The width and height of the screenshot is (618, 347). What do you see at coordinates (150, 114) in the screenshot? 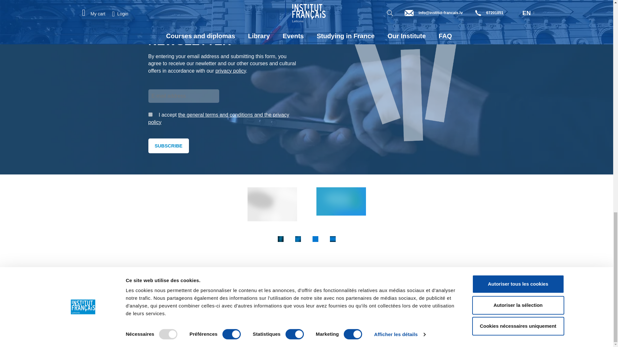
I see `1` at bounding box center [150, 114].